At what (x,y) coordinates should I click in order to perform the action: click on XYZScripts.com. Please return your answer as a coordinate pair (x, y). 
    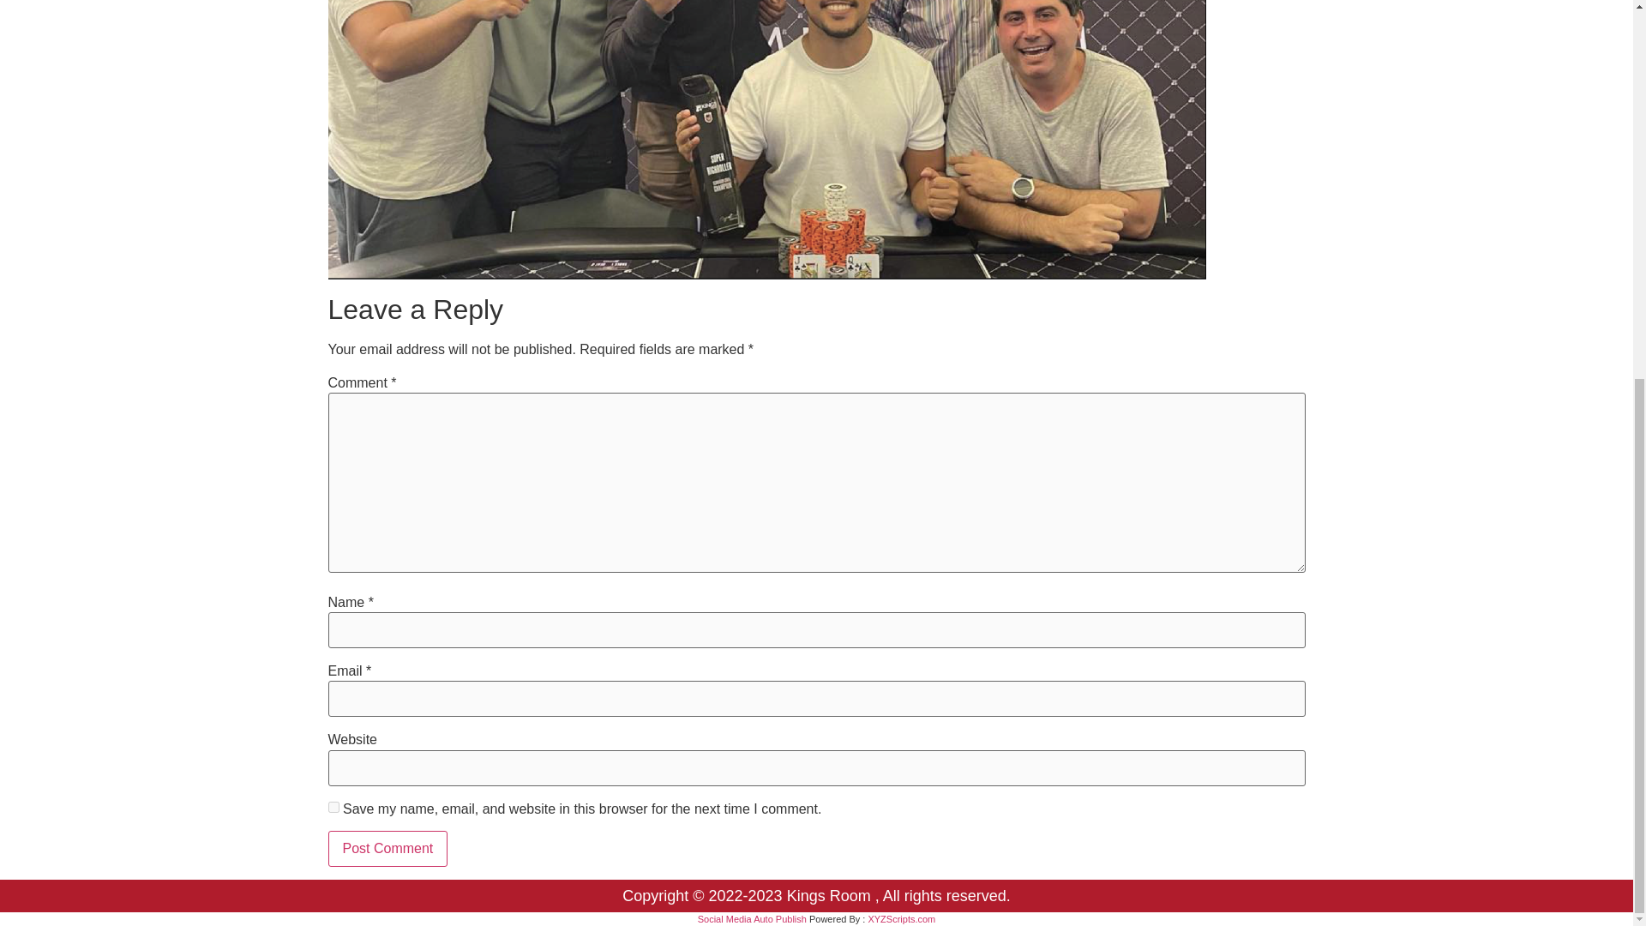
    Looking at the image, I should click on (900, 918).